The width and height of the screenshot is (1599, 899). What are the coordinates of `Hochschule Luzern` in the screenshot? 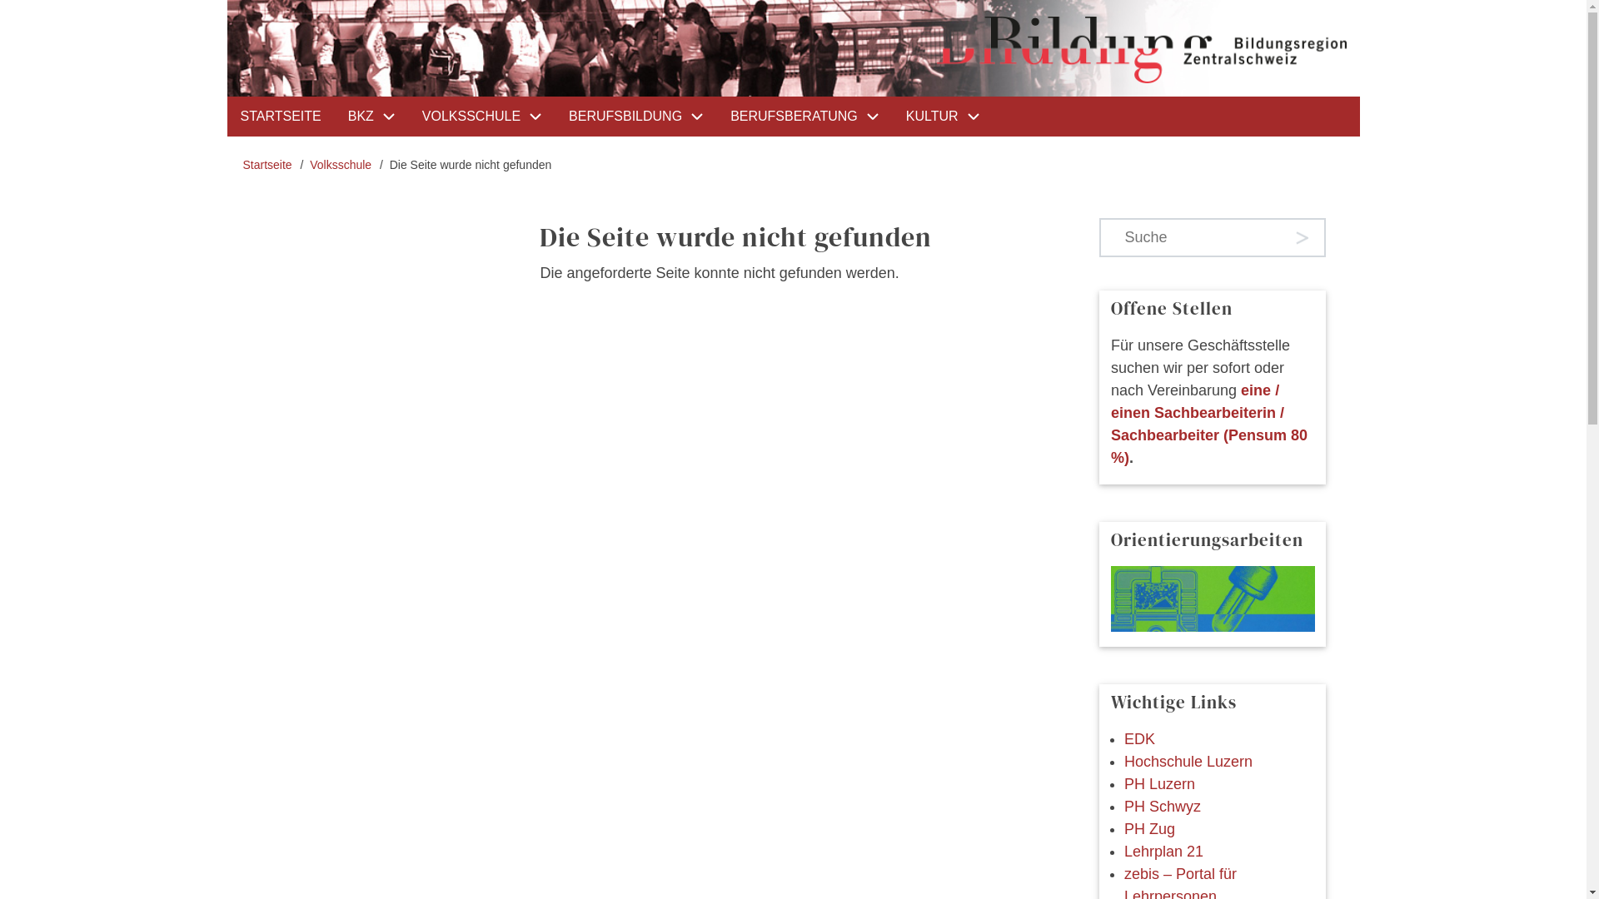 It's located at (1188, 762).